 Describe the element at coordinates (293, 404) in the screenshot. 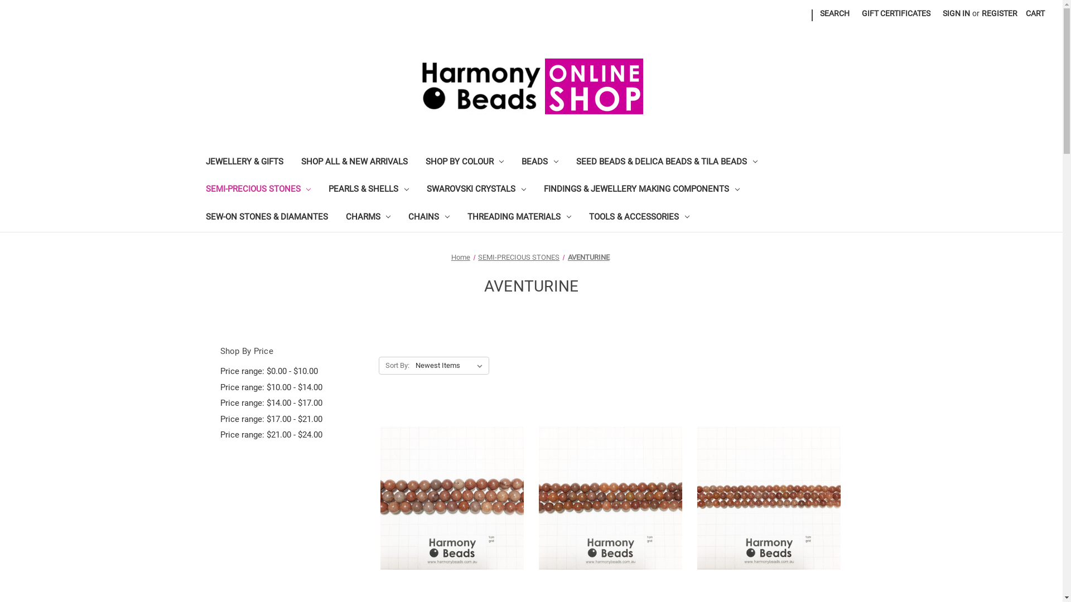

I see `Price range: $14.00 - $17.00` at that location.